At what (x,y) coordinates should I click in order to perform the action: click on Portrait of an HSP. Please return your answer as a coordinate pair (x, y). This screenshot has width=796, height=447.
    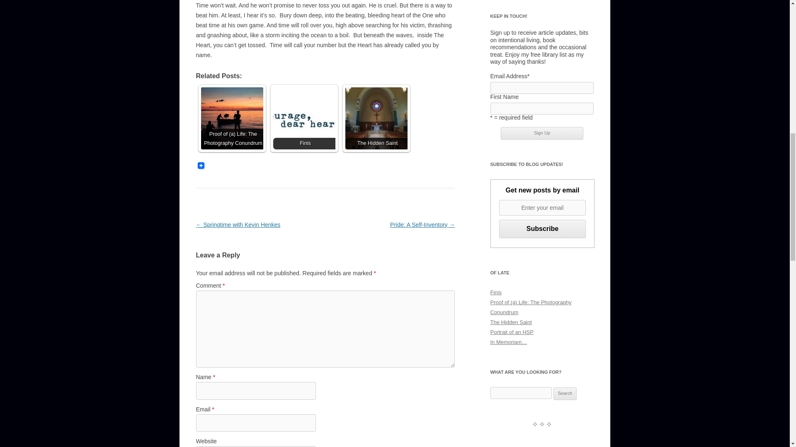
    Looking at the image, I should click on (512, 332).